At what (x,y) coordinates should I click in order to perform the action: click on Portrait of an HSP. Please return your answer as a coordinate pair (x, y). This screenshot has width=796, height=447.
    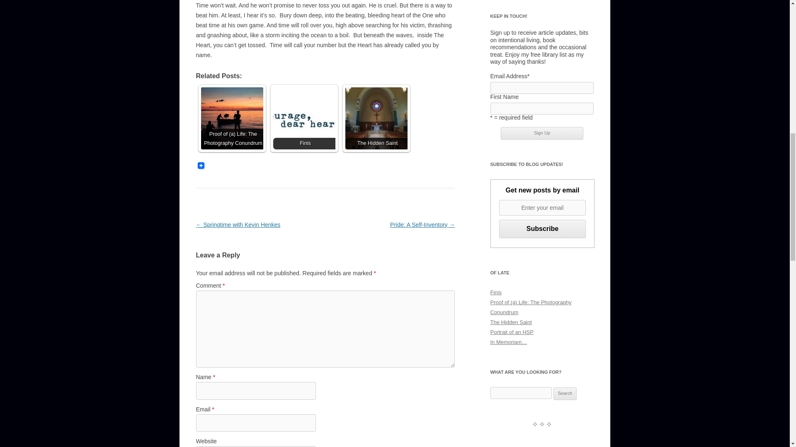
    Looking at the image, I should click on (512, 332).